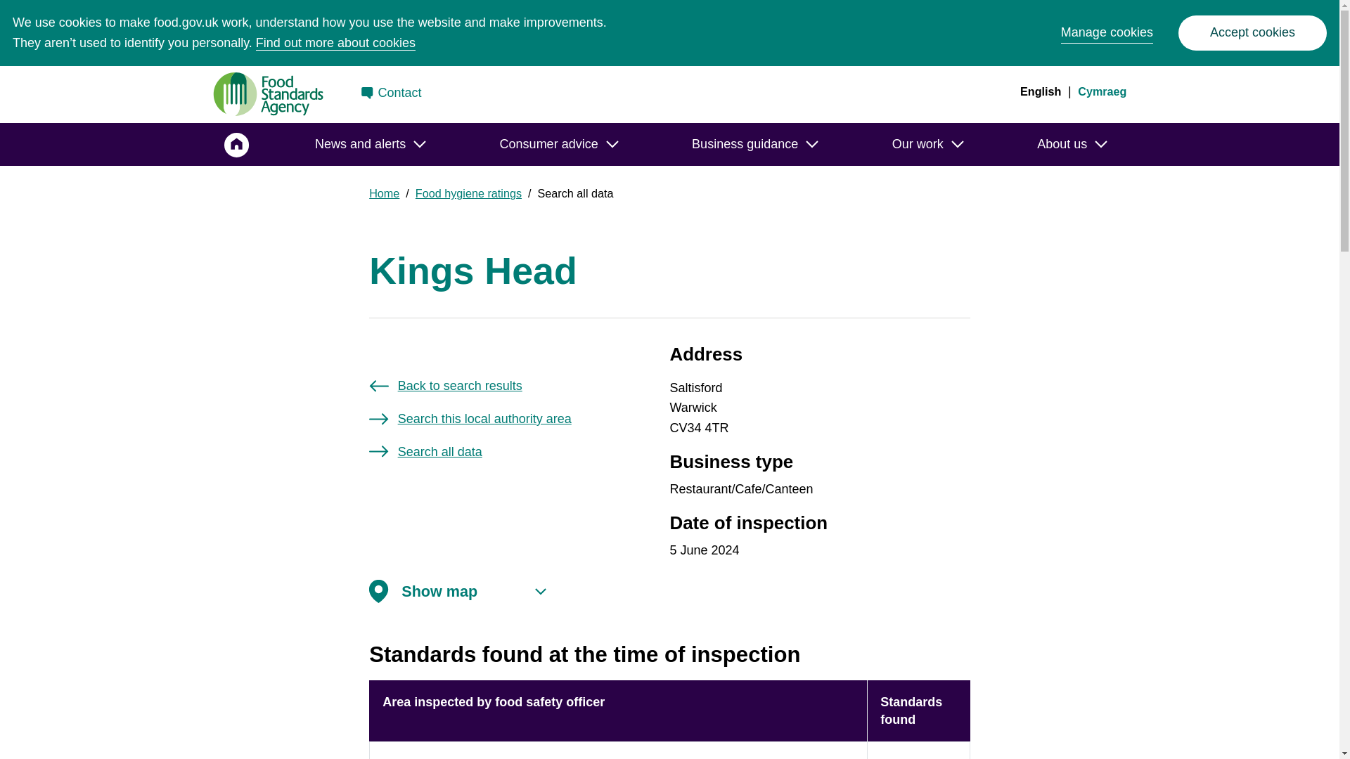  I want to click on About us, so click(1072, 144).